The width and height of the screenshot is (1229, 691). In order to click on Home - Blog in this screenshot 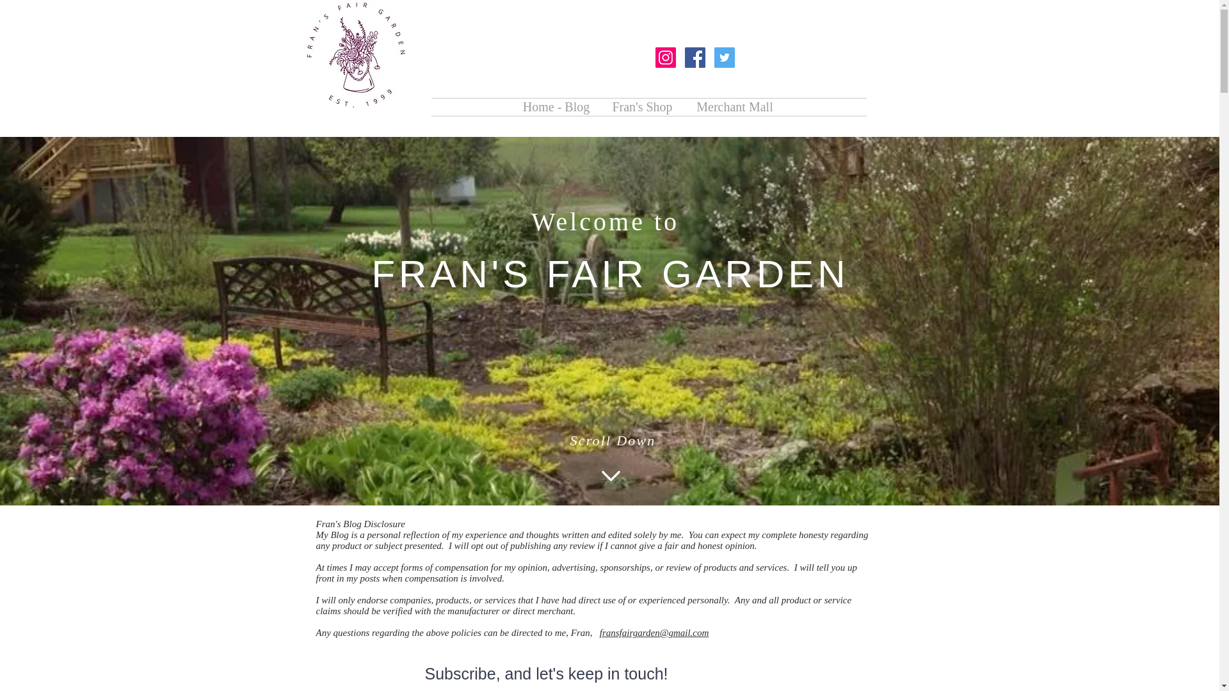, I will do `click(556, 107)`.